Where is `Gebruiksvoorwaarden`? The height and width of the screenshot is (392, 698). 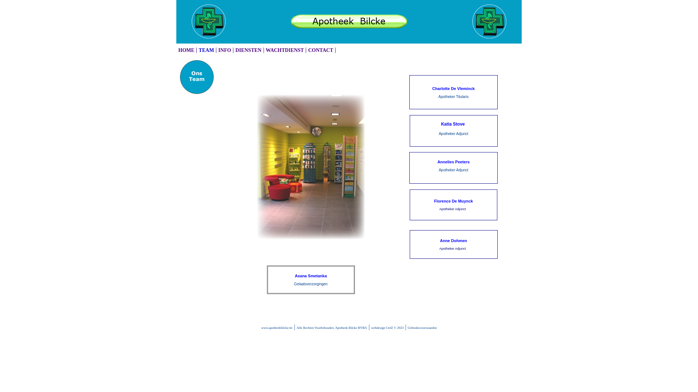 Gebruiksvoorwaarden is located at coordinates (422, 328).